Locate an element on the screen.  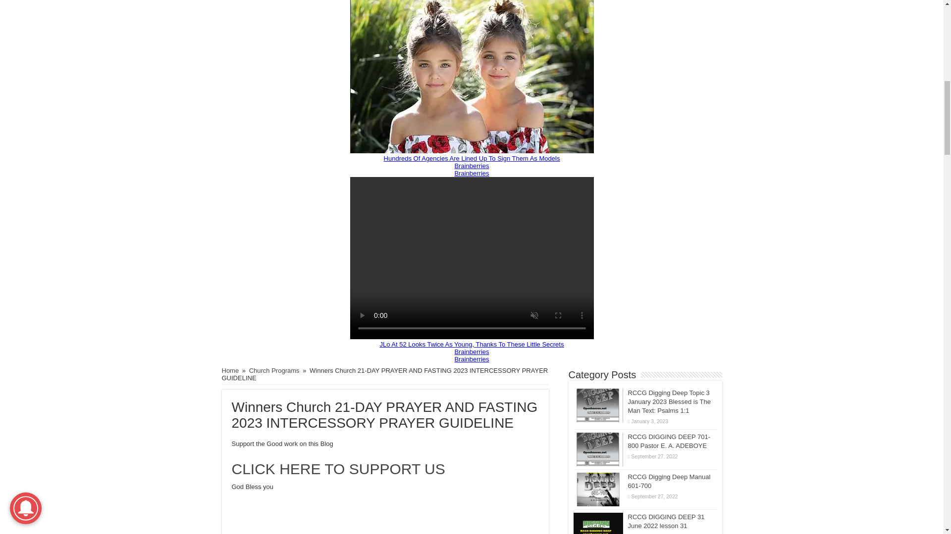
Home is located at coordinates (230, 370).